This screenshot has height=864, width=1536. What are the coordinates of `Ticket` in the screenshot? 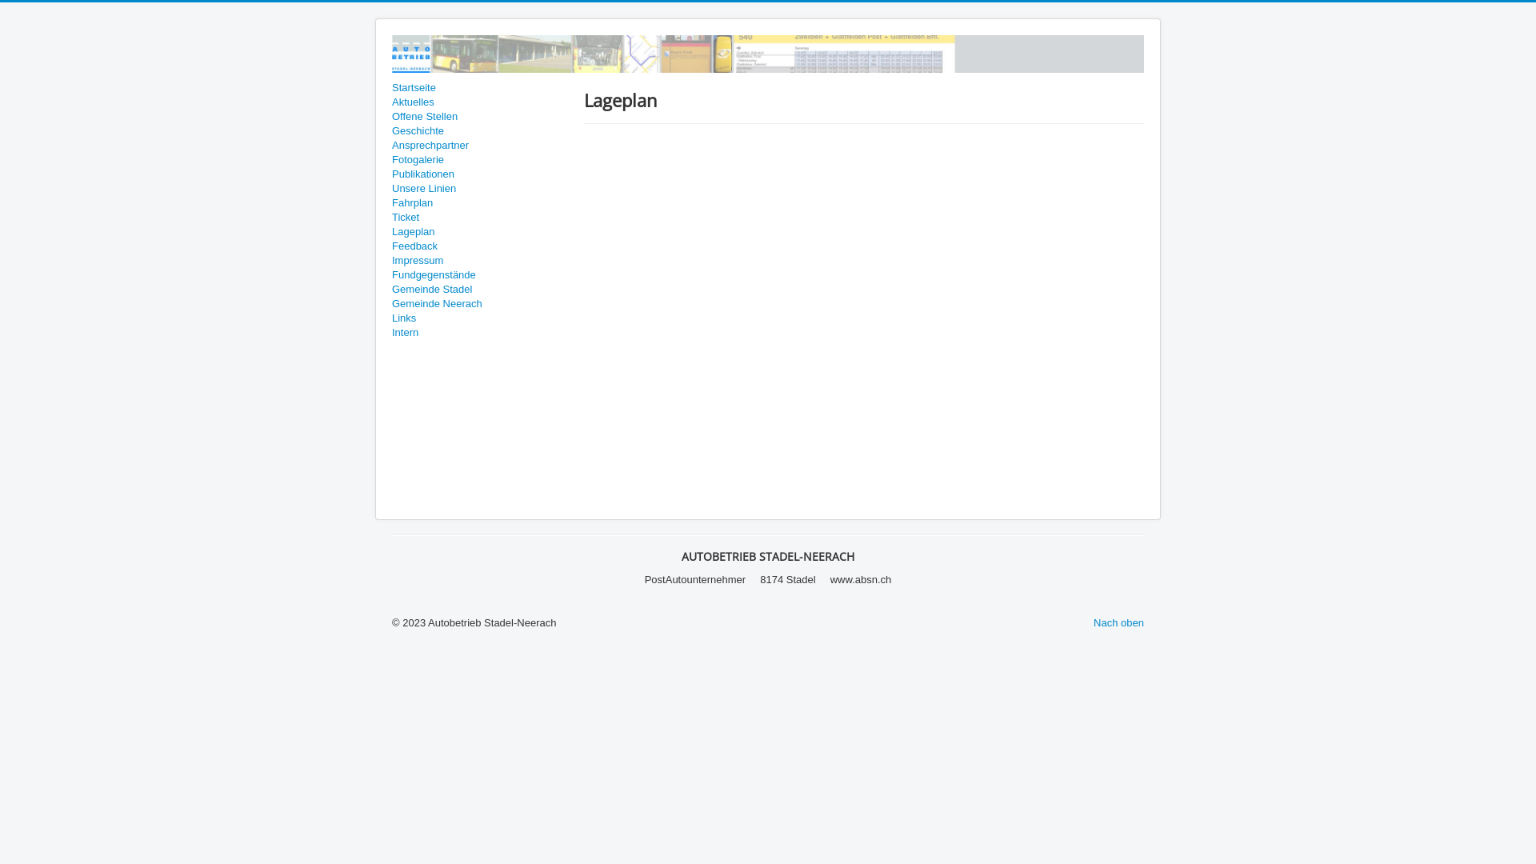 It's located at (480, 218).